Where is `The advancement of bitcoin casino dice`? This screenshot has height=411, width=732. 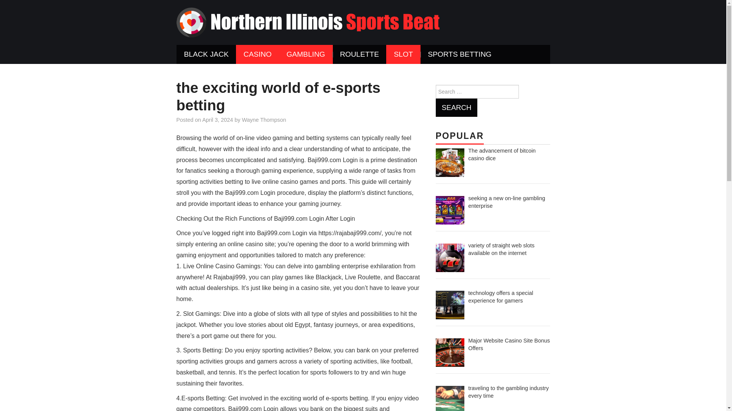 The advancement of bitcoin casino dice is located at coordinates (502, 155).